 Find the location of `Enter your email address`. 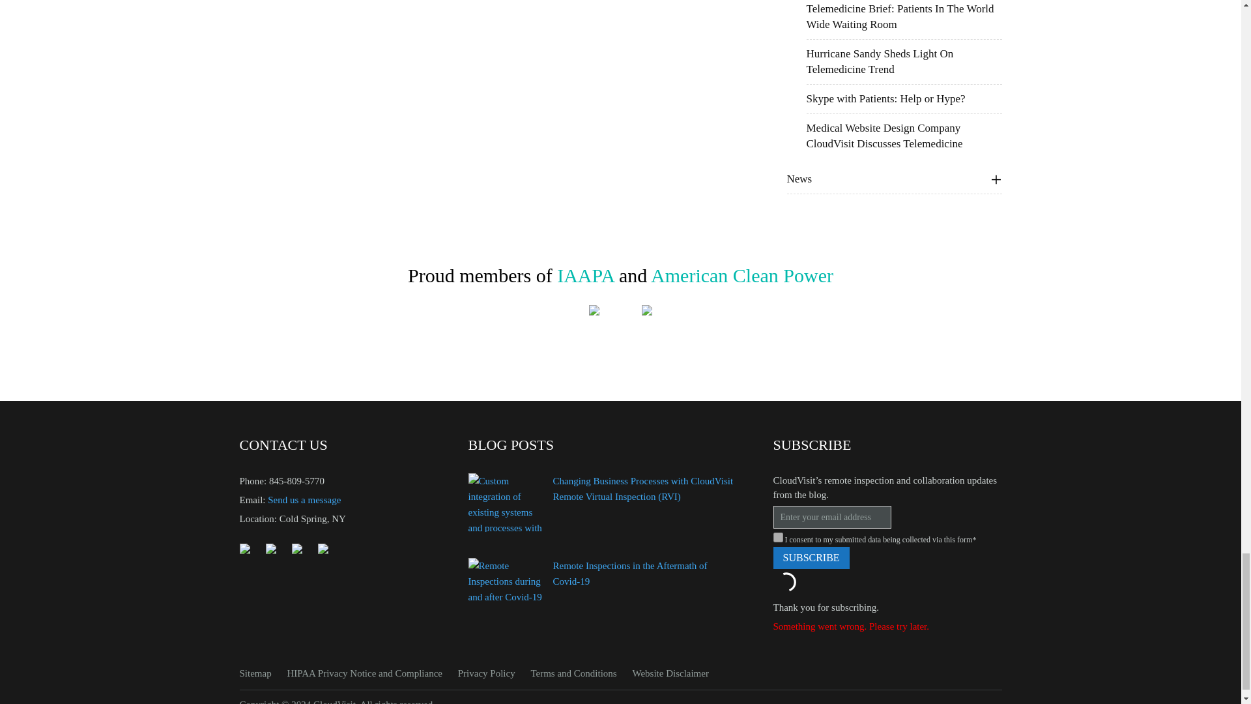

Enter your email address is located at coordinates (831, 518).